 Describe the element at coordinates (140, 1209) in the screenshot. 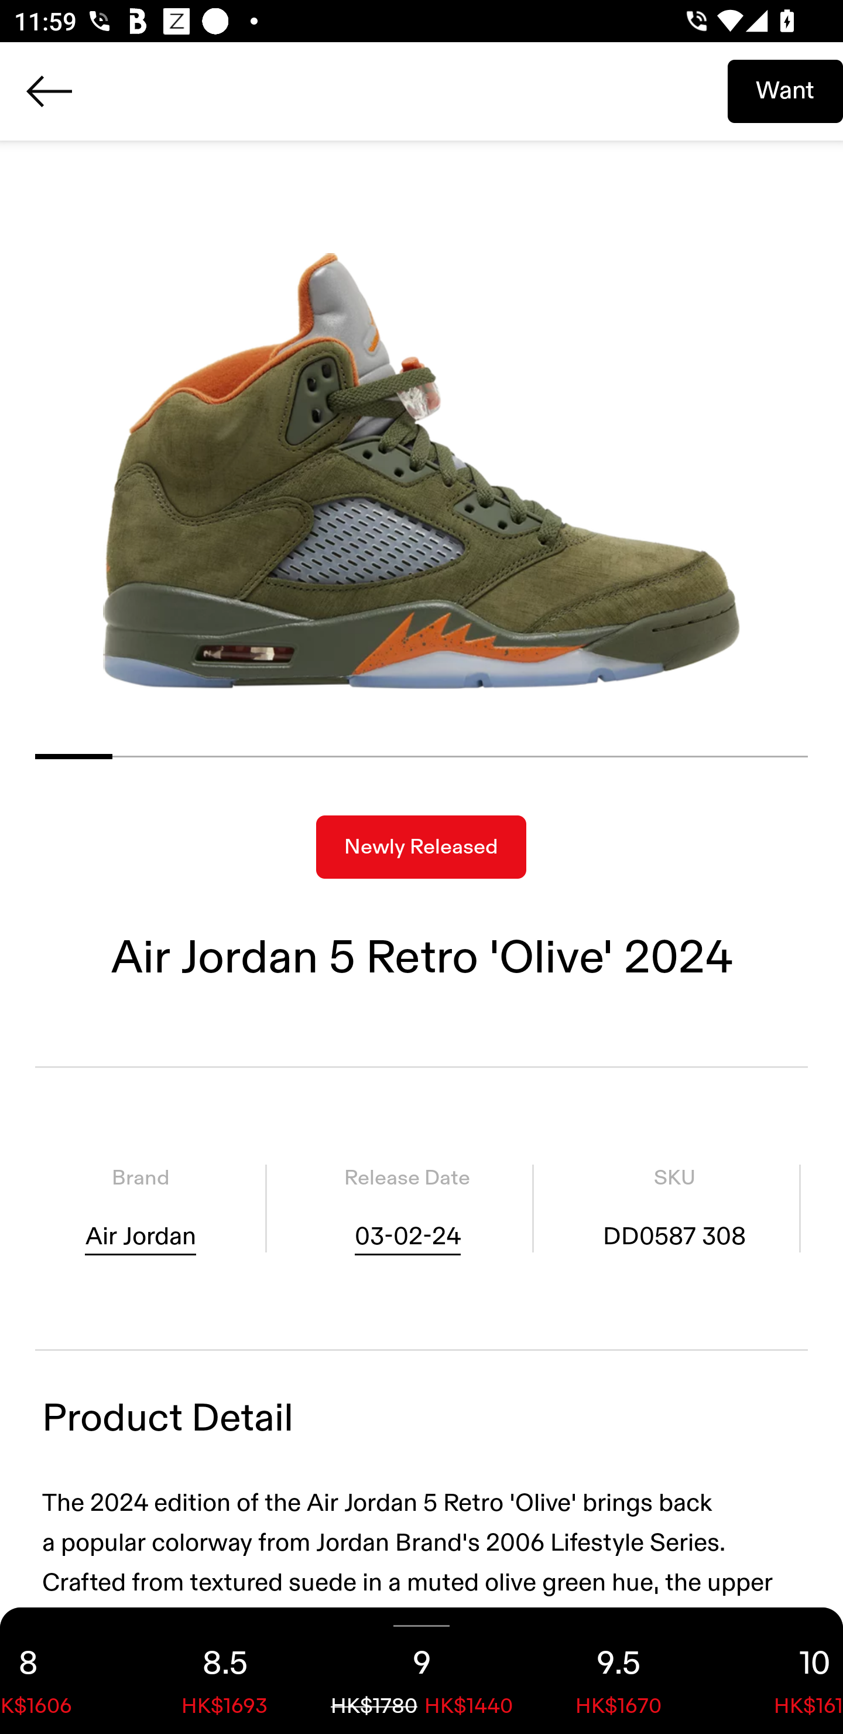

I see `Brand Air Jordan` at that location.